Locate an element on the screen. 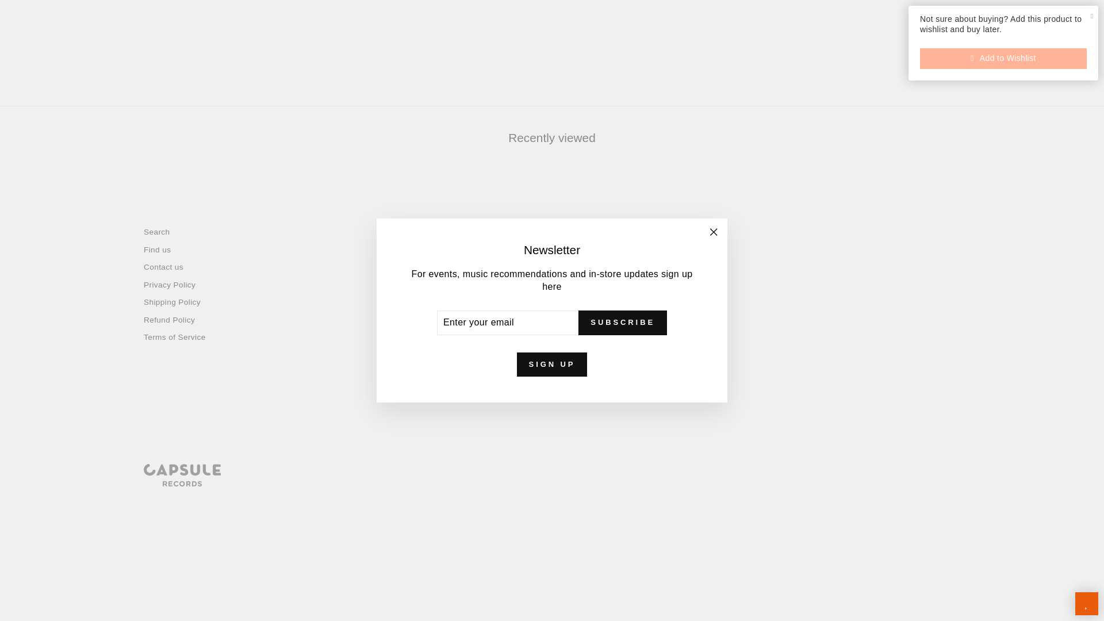  Apple Pay is located at coordinates (459, 522).